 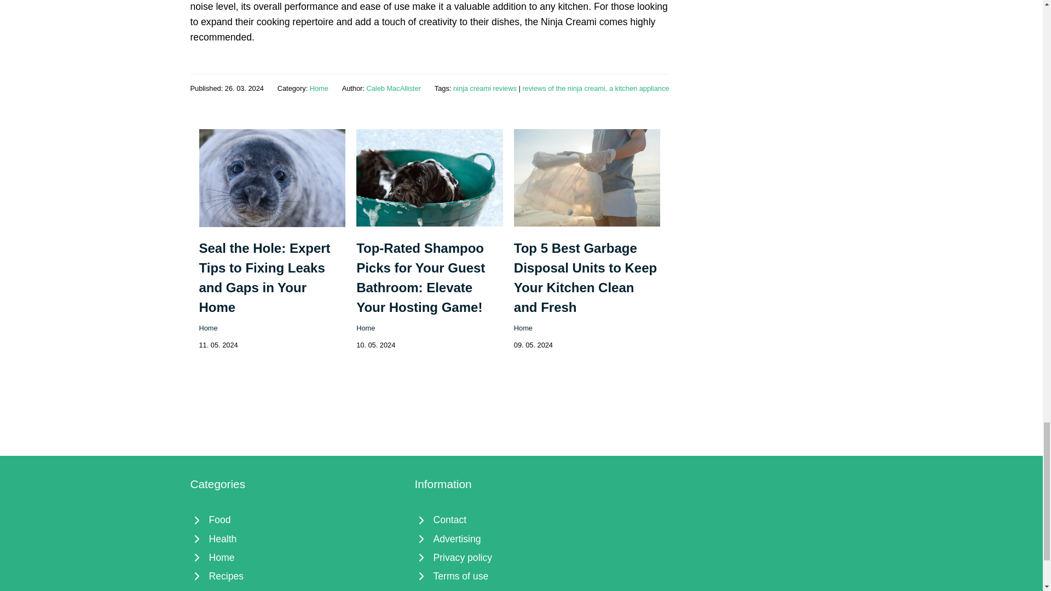 I want to click on Home, so click(x=523, y=327).